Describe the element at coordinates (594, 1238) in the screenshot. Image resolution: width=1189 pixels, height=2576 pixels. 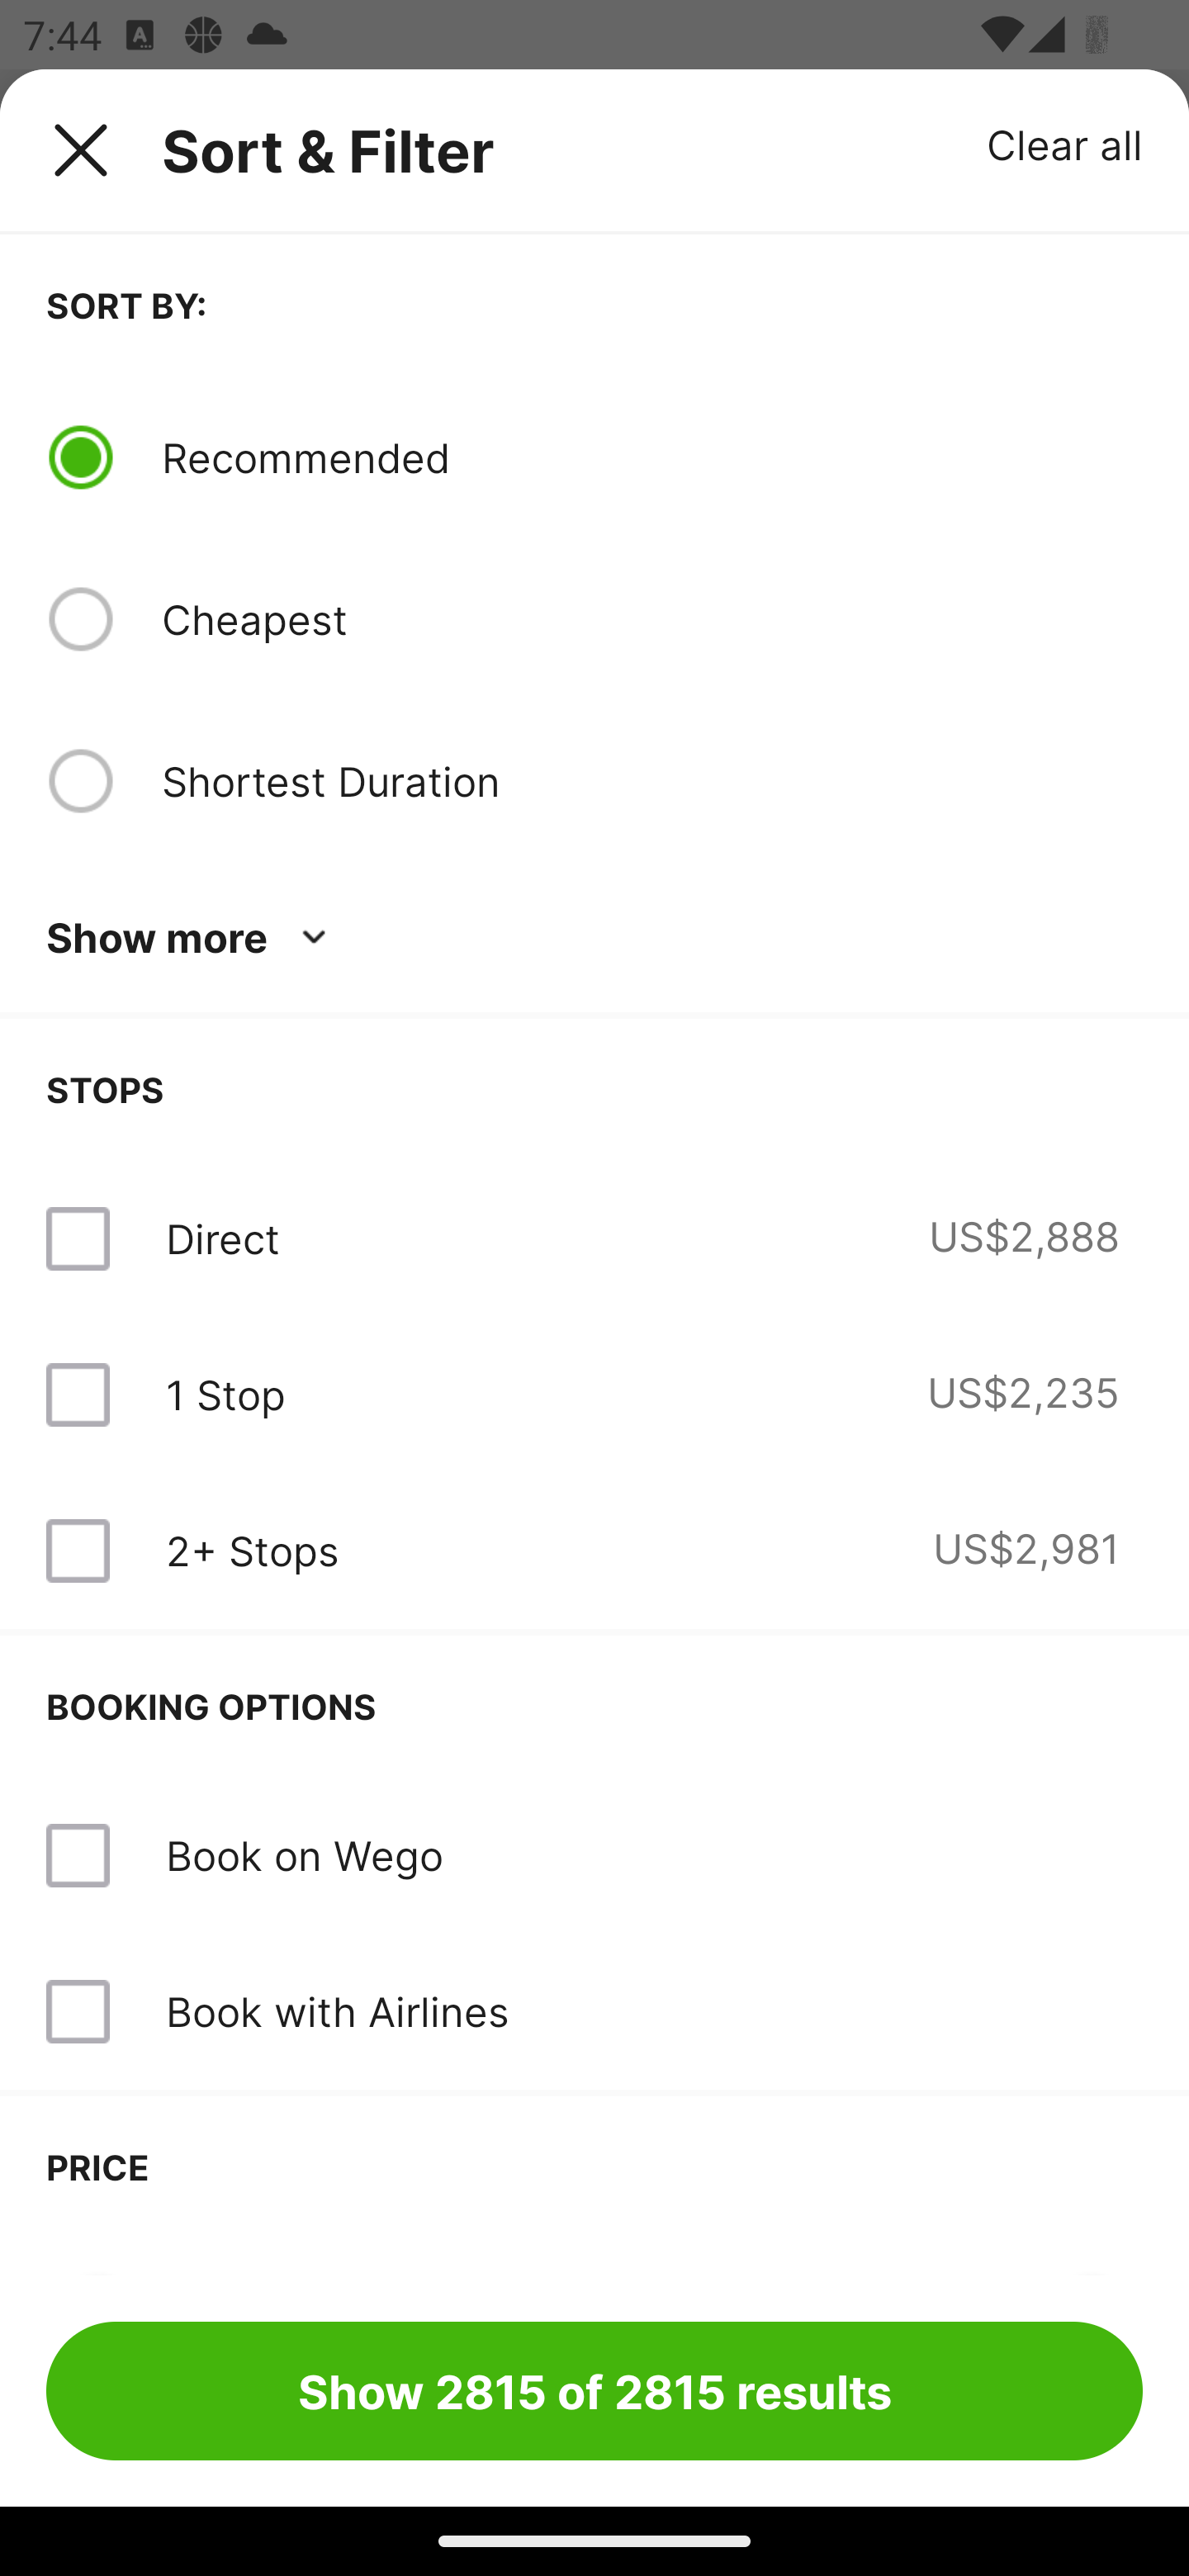
I see `Direct US$2,888` at that location.